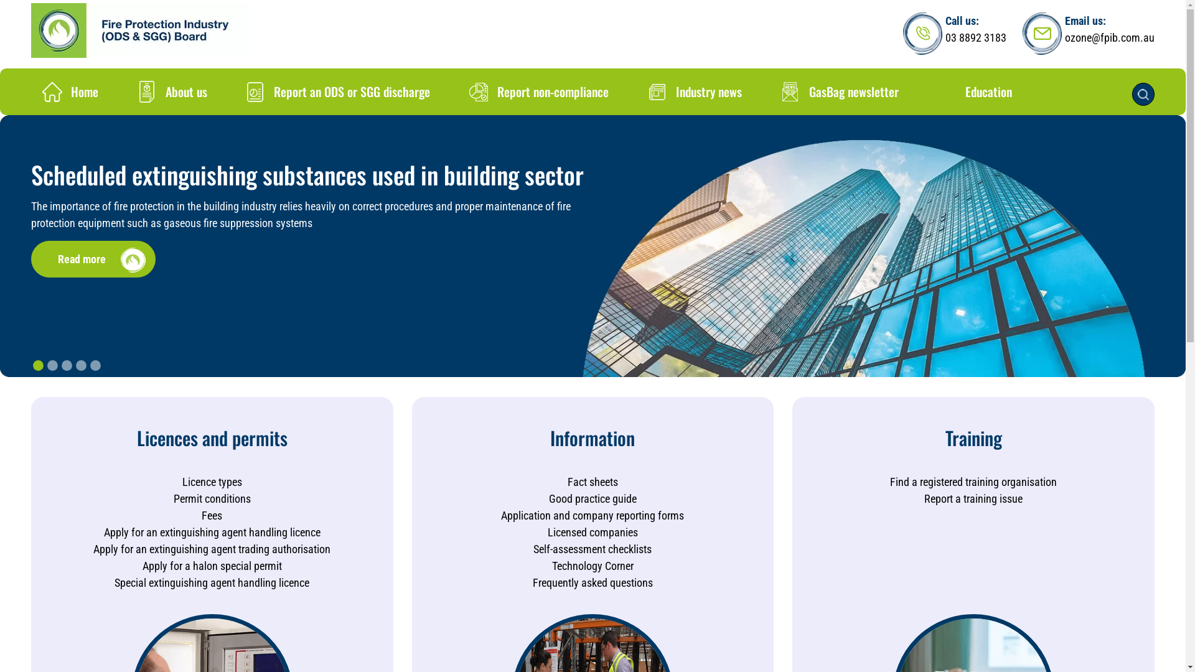 The height and width of the screenshot is (672, 1195). I want to click on Apply for an extinguishing agent handling licence, so click(212, 533).